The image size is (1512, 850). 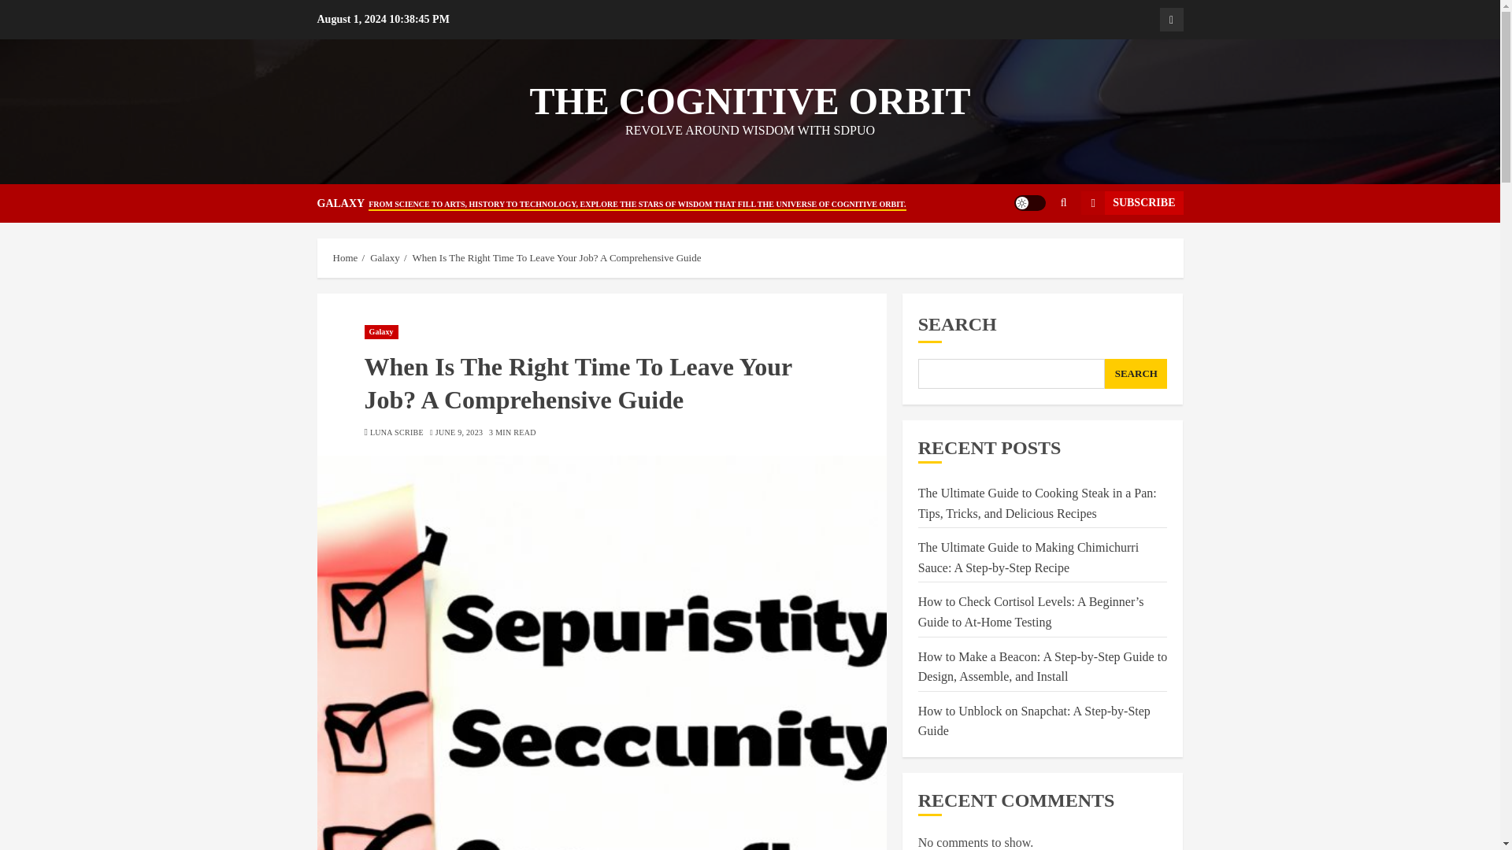 I want to click on Galaxy, so click(x=380, y=331).